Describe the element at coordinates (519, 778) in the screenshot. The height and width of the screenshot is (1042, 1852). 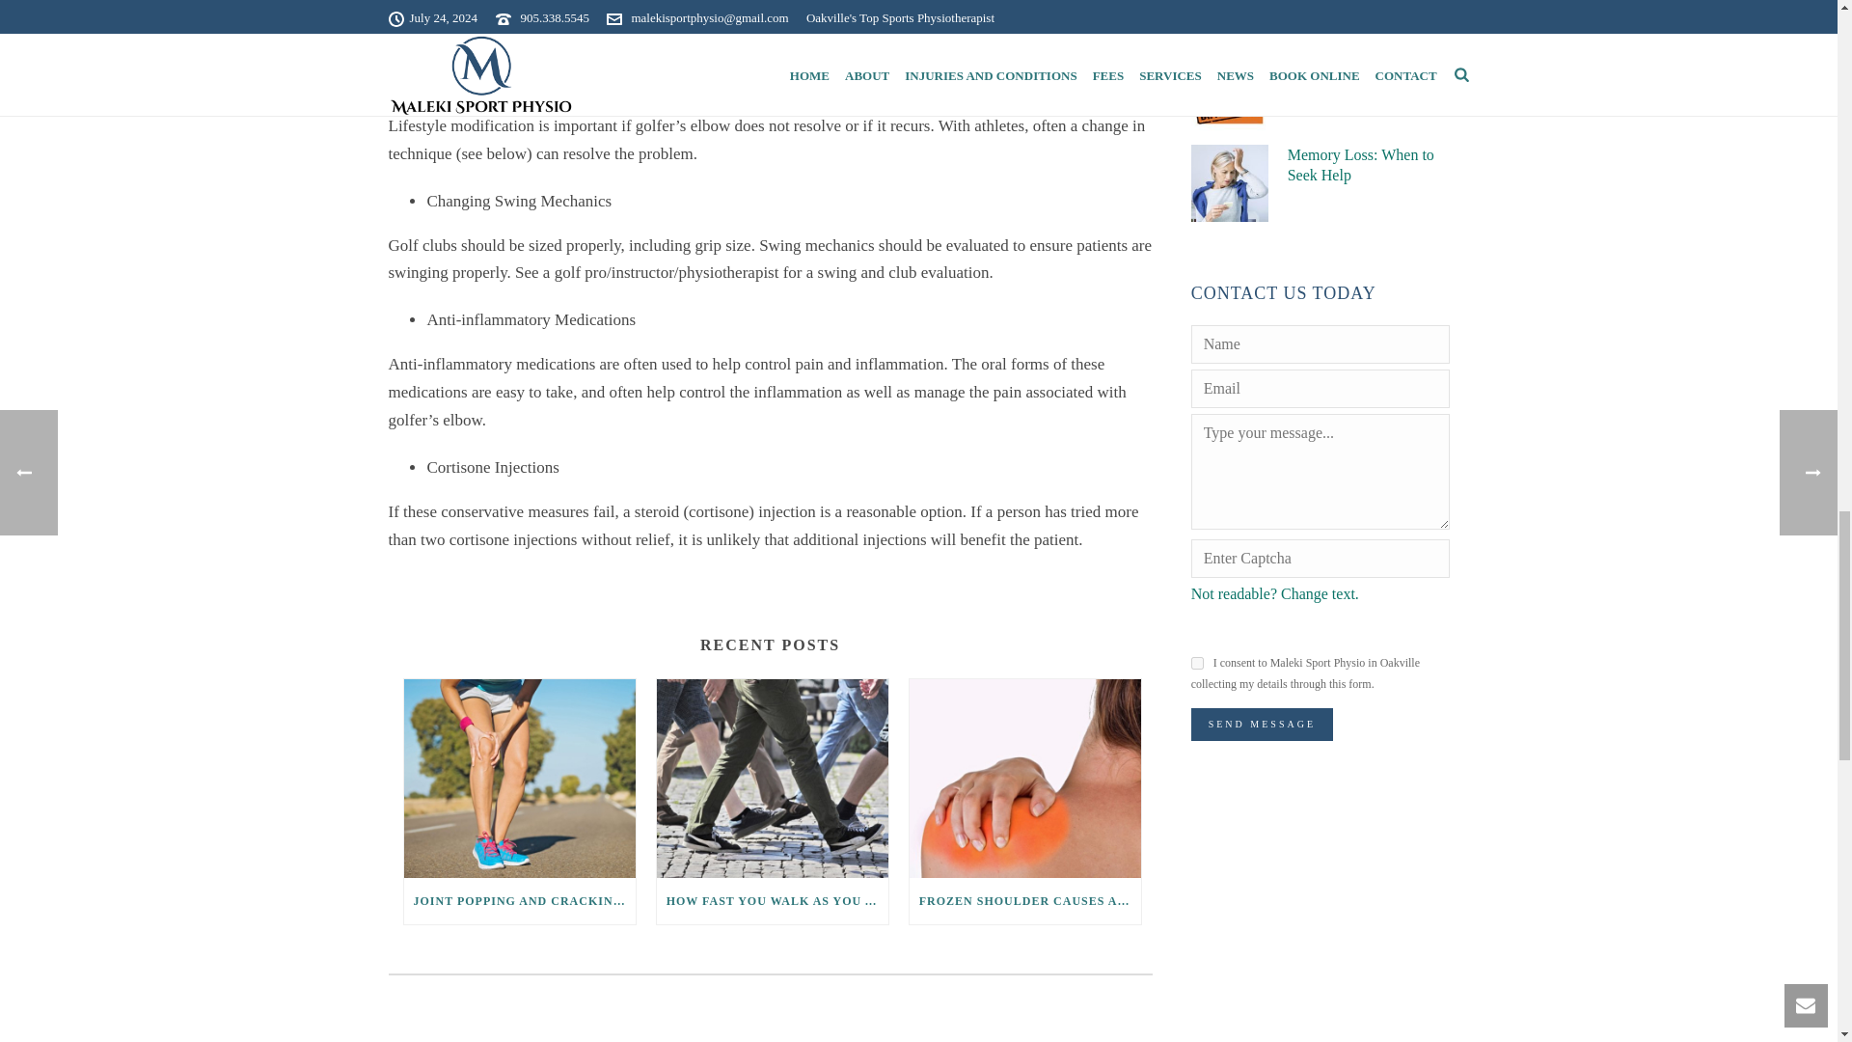
I see `Joint Popping and Cracking: Is It Serious?` at that location.